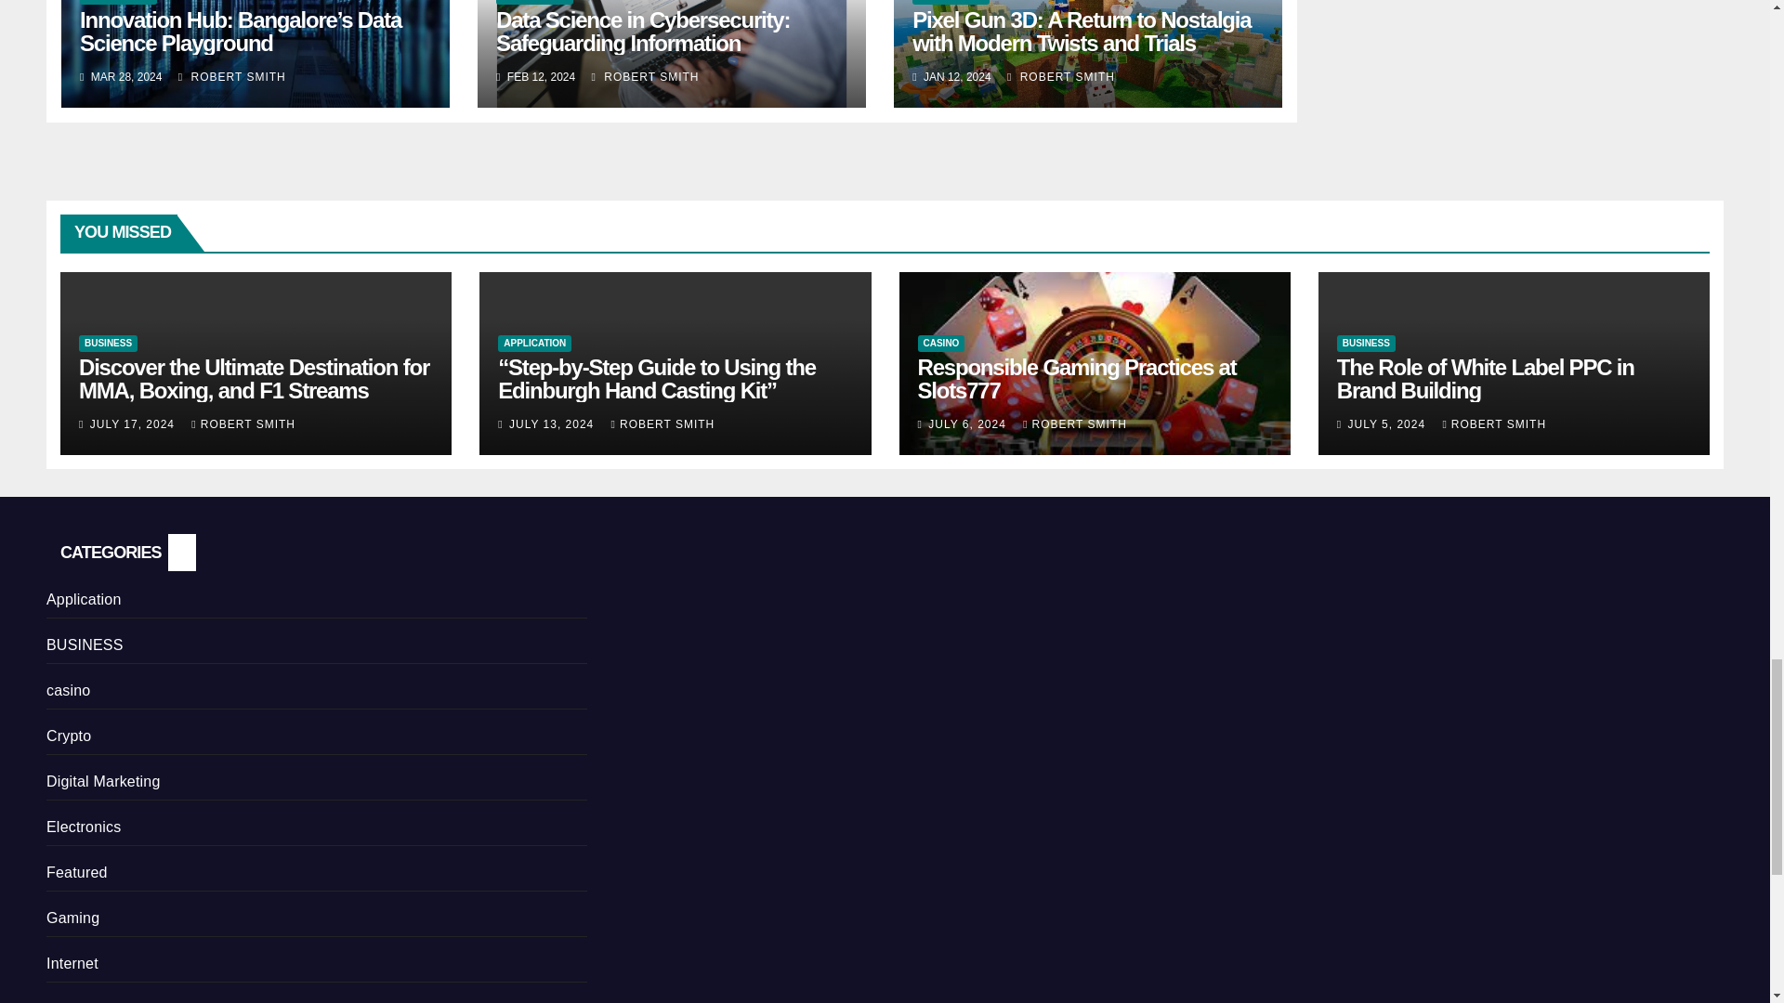  What do you see at coordinates (118, 2) in the screenshot?
I see `TECHNOLOGY` at bounding box center [118, 2].